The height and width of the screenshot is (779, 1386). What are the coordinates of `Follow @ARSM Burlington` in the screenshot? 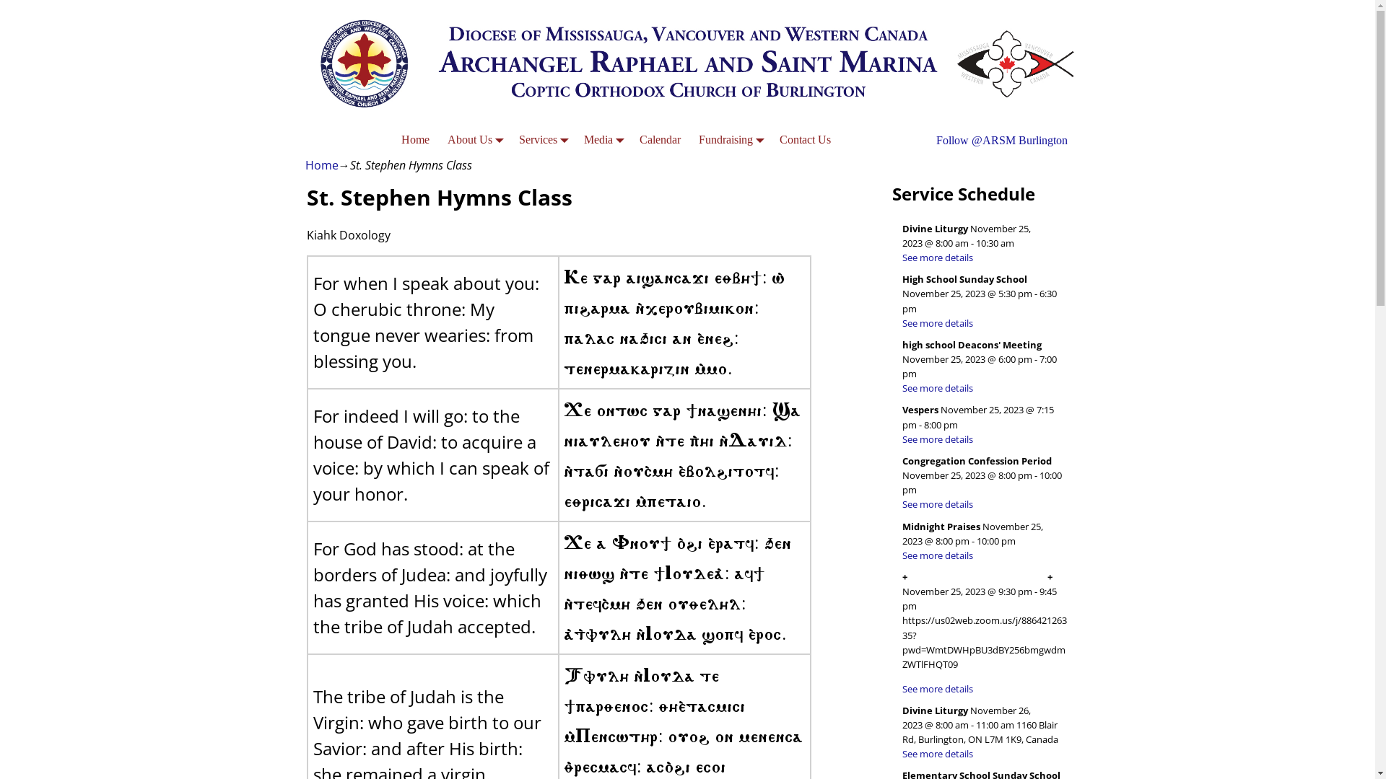 It's located at (1001, 140).